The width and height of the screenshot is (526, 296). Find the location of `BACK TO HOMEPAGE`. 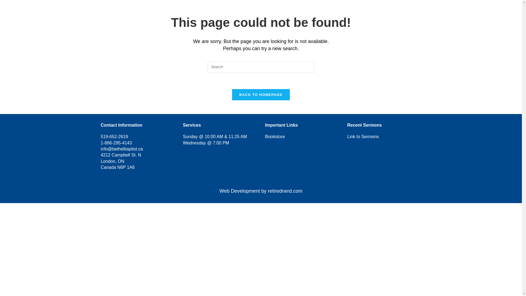

BACK TO HOMEPAGE is located at coordinates (261, 95).